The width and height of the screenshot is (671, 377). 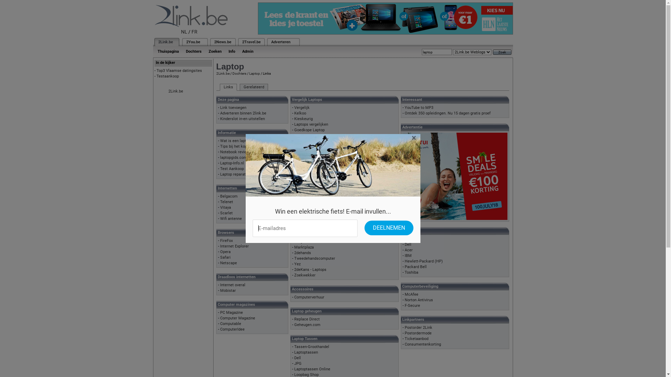 I want to click on Acer, so click(x=409, y=250).